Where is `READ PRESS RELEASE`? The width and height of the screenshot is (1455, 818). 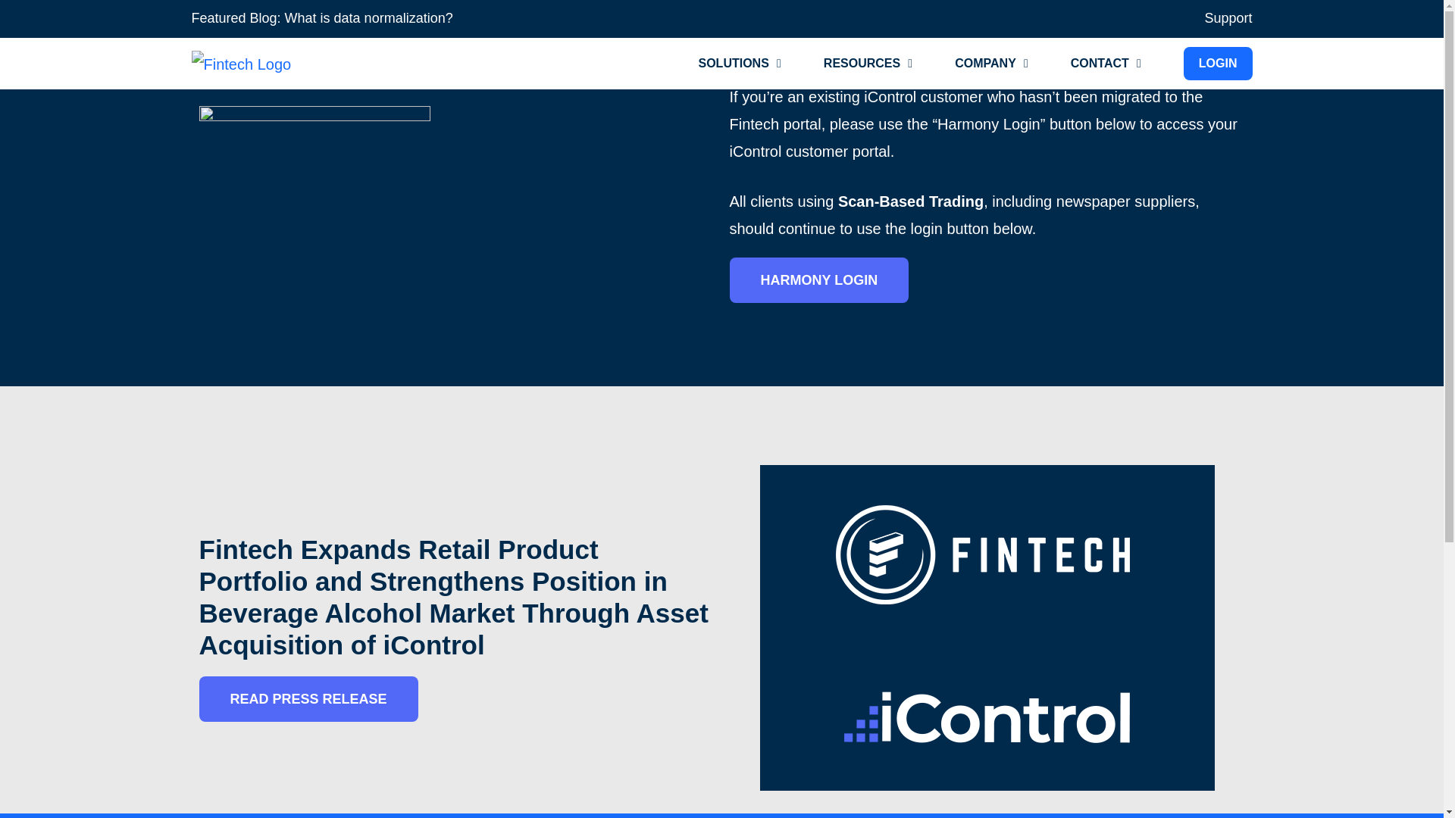 READ PRESS RELEASE is located at coordinates (308, 698).